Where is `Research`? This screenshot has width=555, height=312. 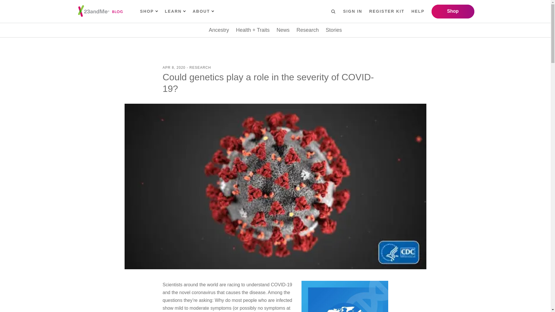 Research is located at coordinates (308, 30).